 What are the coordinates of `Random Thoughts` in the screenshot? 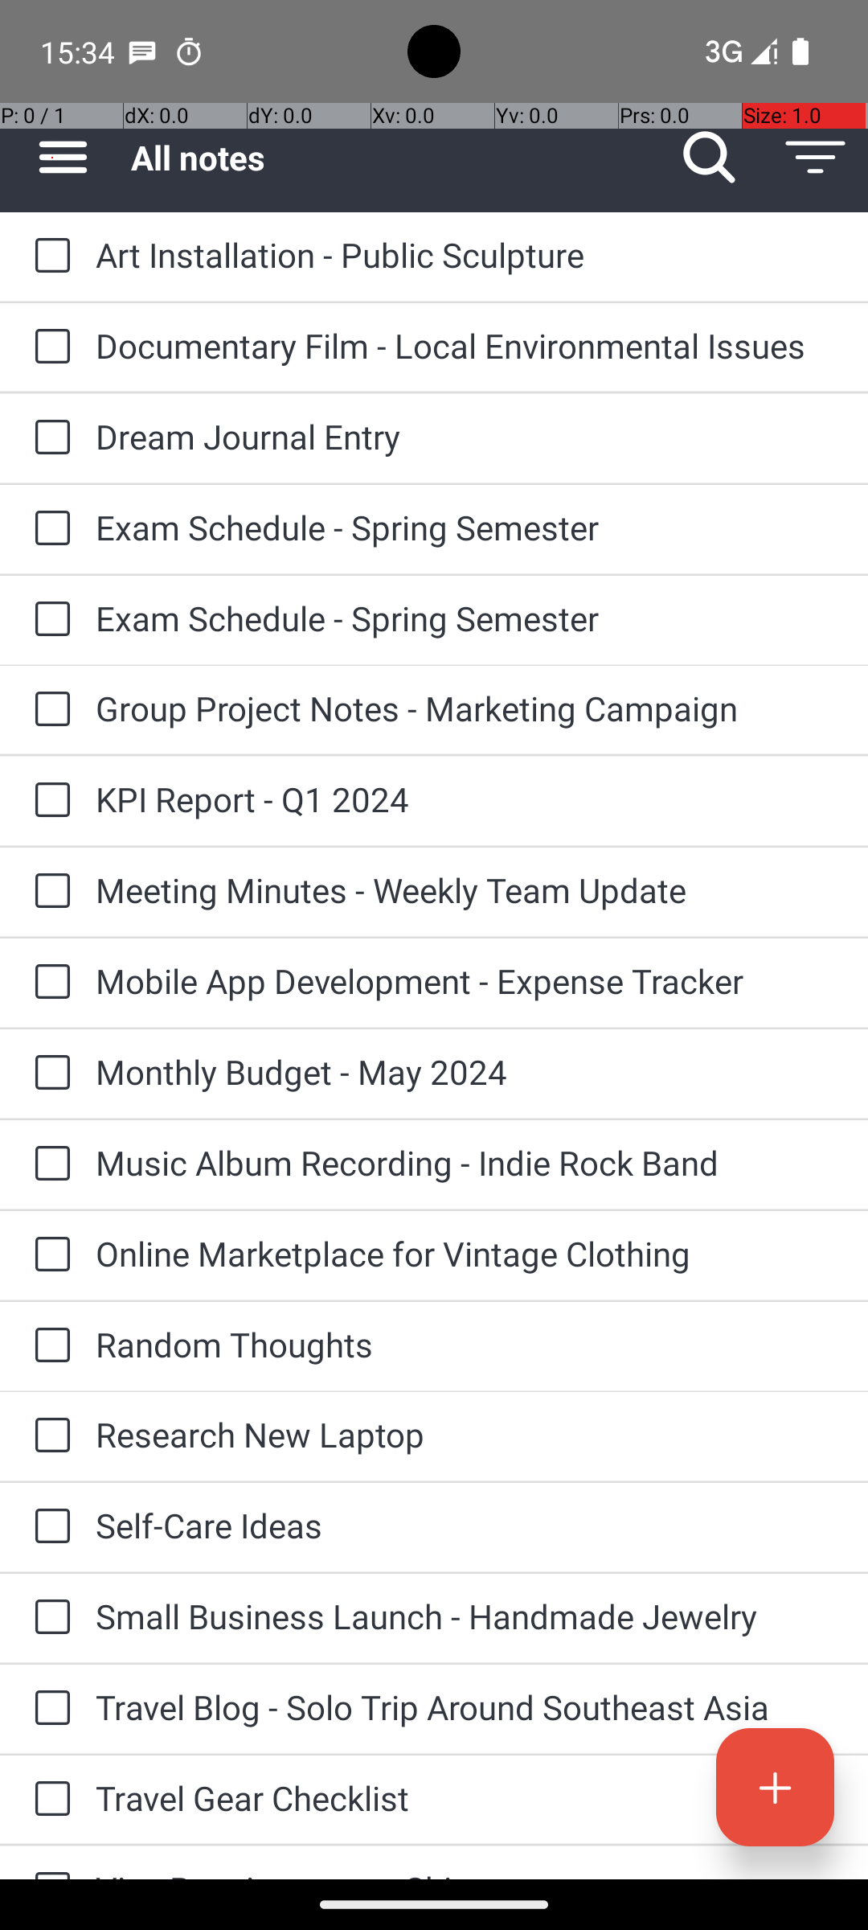 It's located at (466, 1345).